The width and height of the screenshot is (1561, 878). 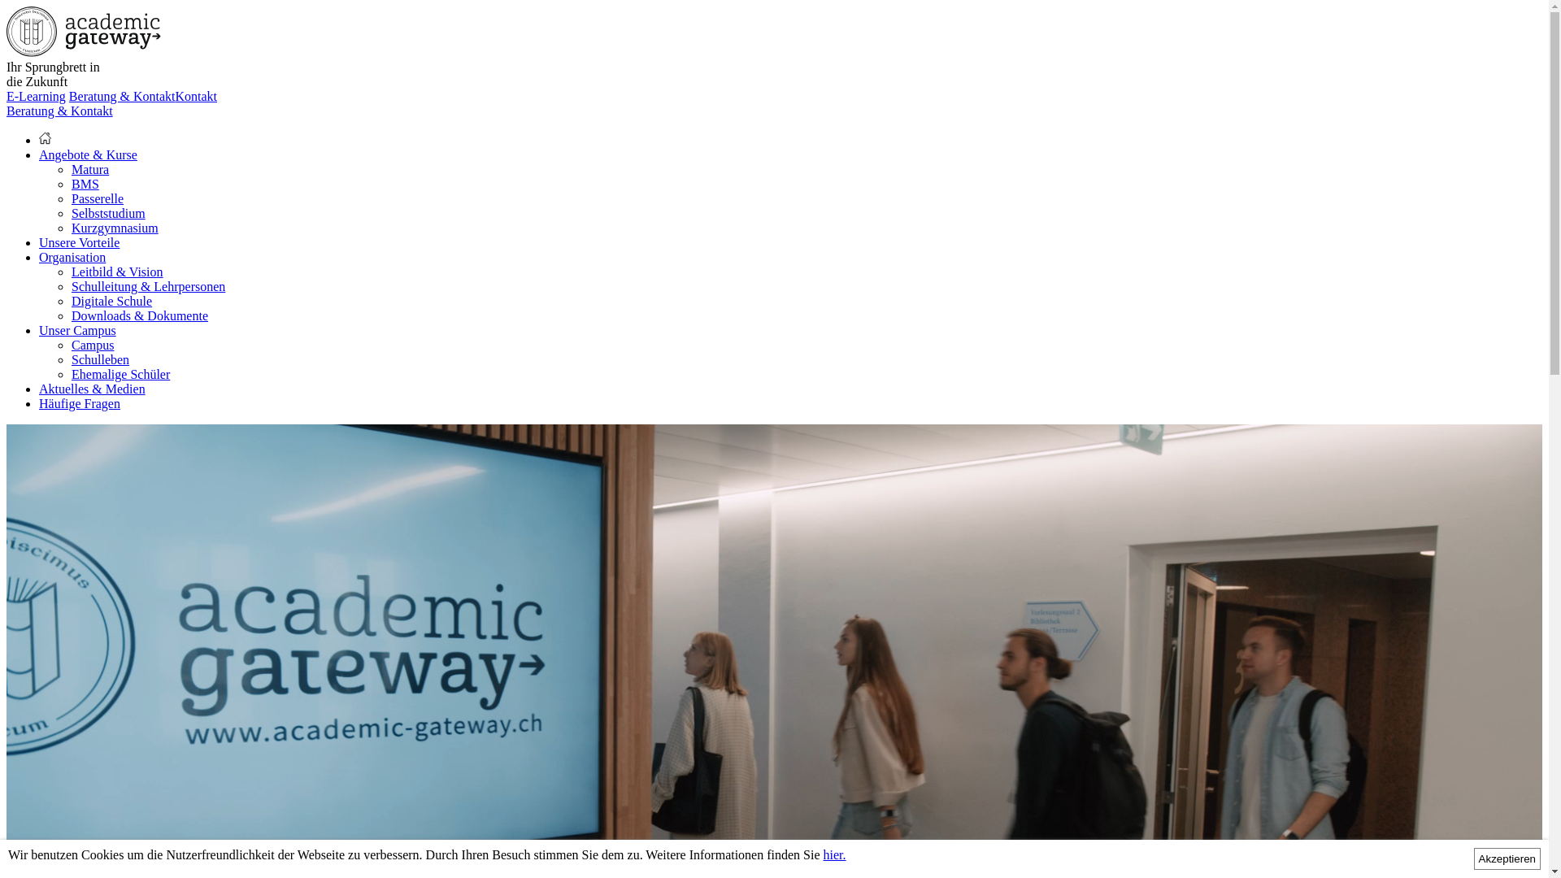 I want to click on E-Learning, so click(x=36, y=96).